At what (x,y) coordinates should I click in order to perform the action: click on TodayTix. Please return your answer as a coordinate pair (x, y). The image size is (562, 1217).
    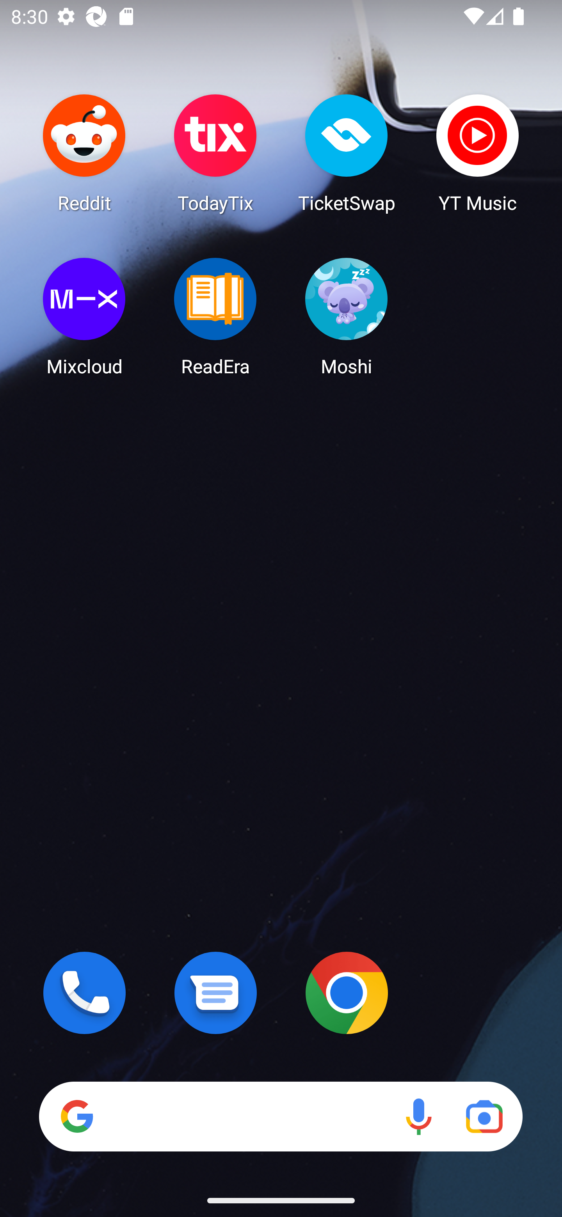
    Looking at the image, I should click on (215, 153).